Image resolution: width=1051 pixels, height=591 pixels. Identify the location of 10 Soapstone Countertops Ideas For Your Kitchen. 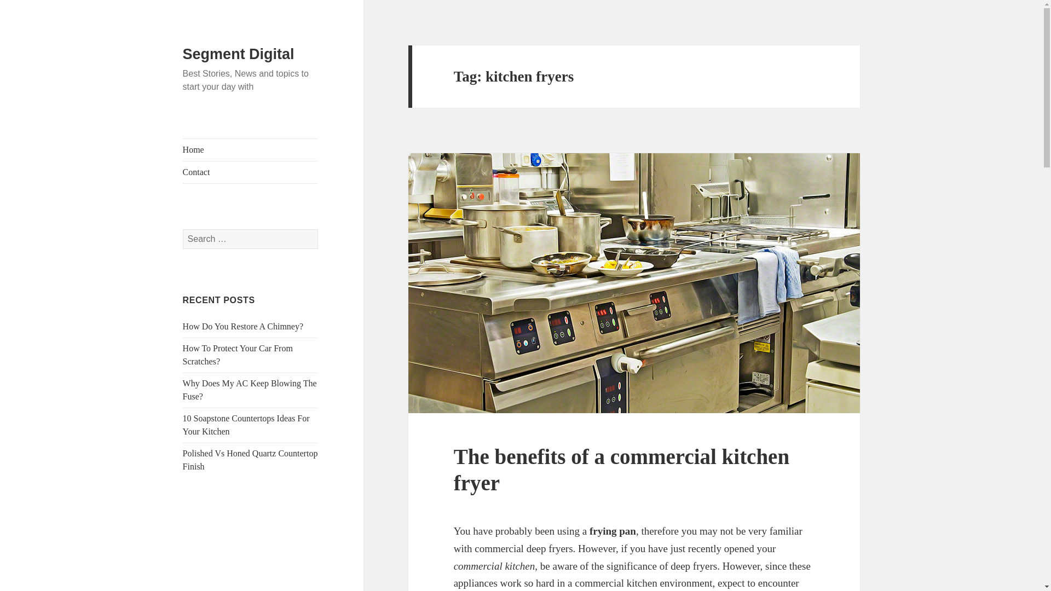
(246, 425).